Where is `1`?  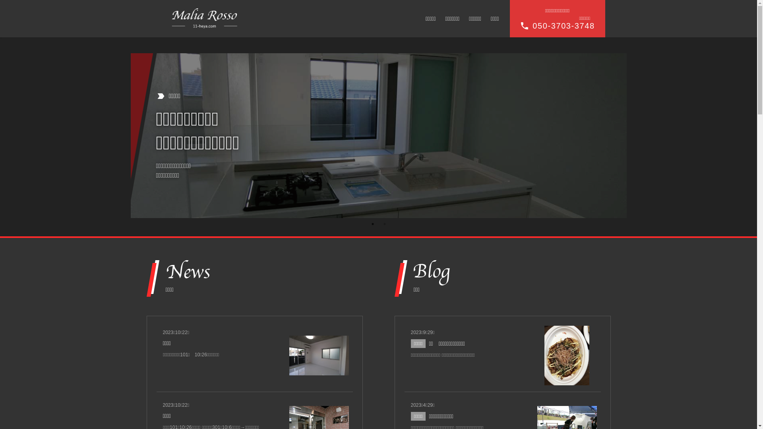
1 is located at coordinates (373, 224).